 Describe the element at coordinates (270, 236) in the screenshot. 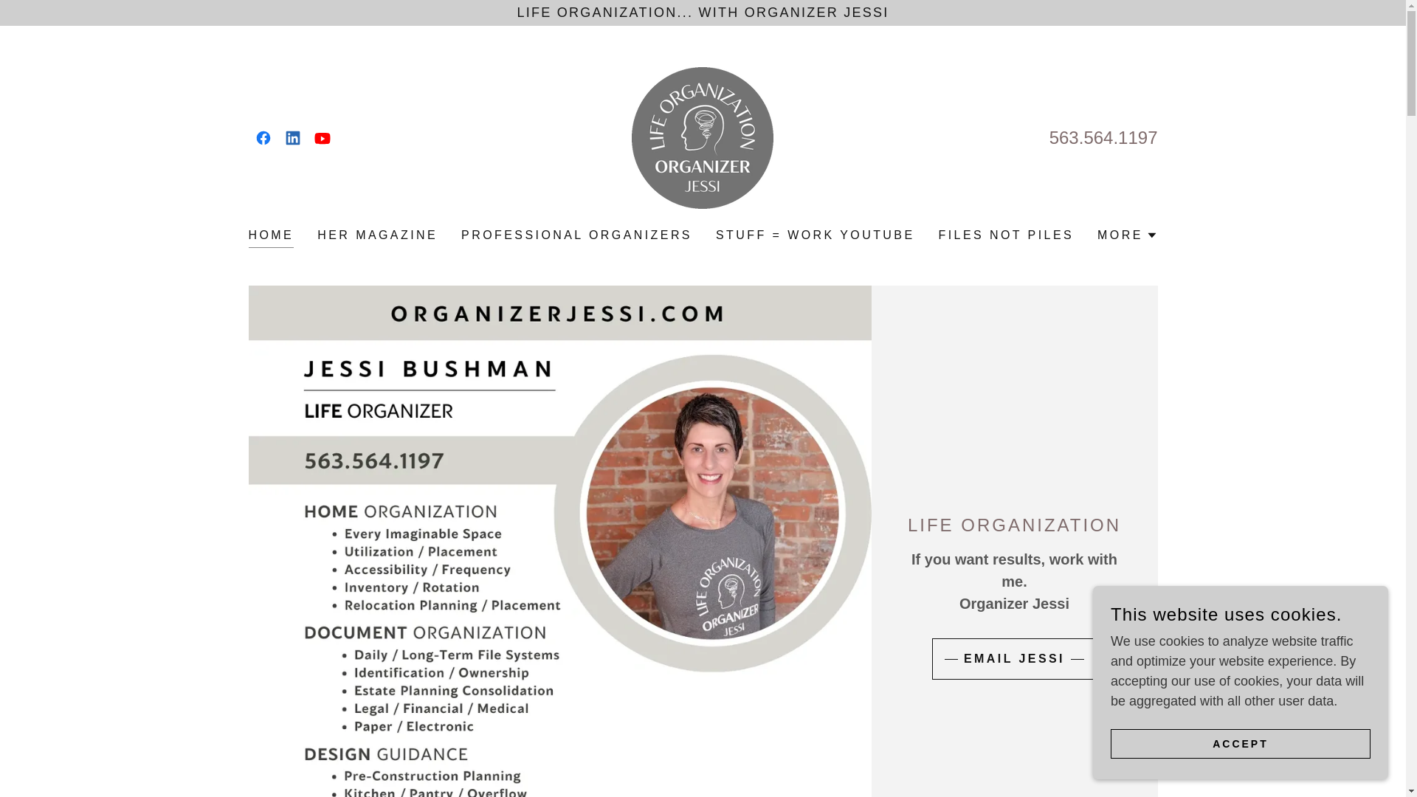

I see `HOME` at that location.